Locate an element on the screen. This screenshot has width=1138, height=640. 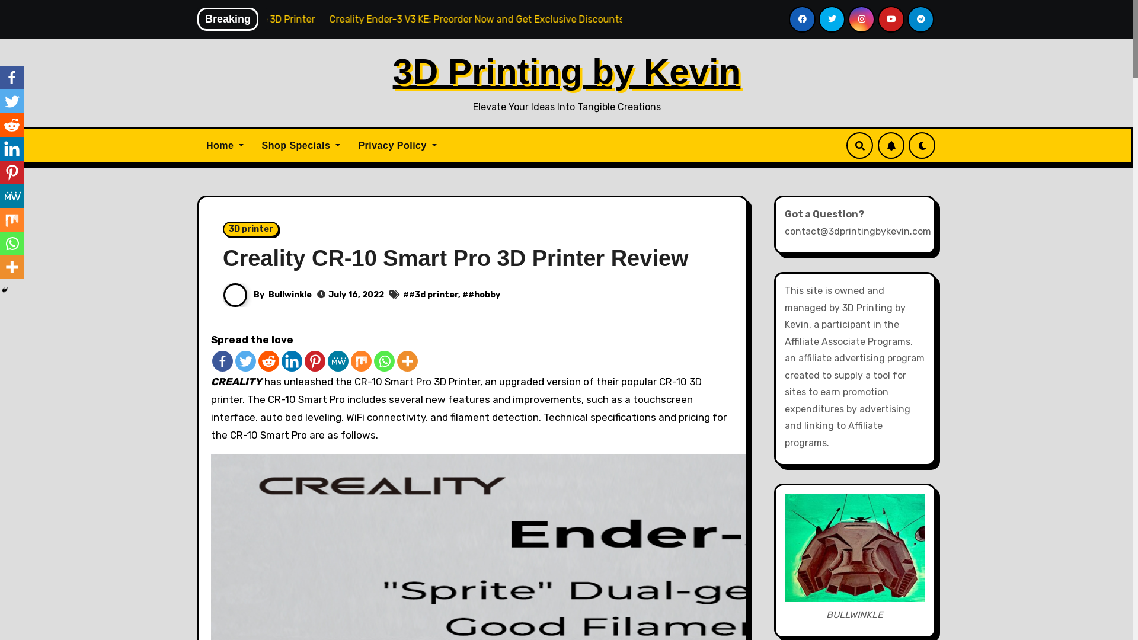
Shop Specials is located at coordinates (301, 146).